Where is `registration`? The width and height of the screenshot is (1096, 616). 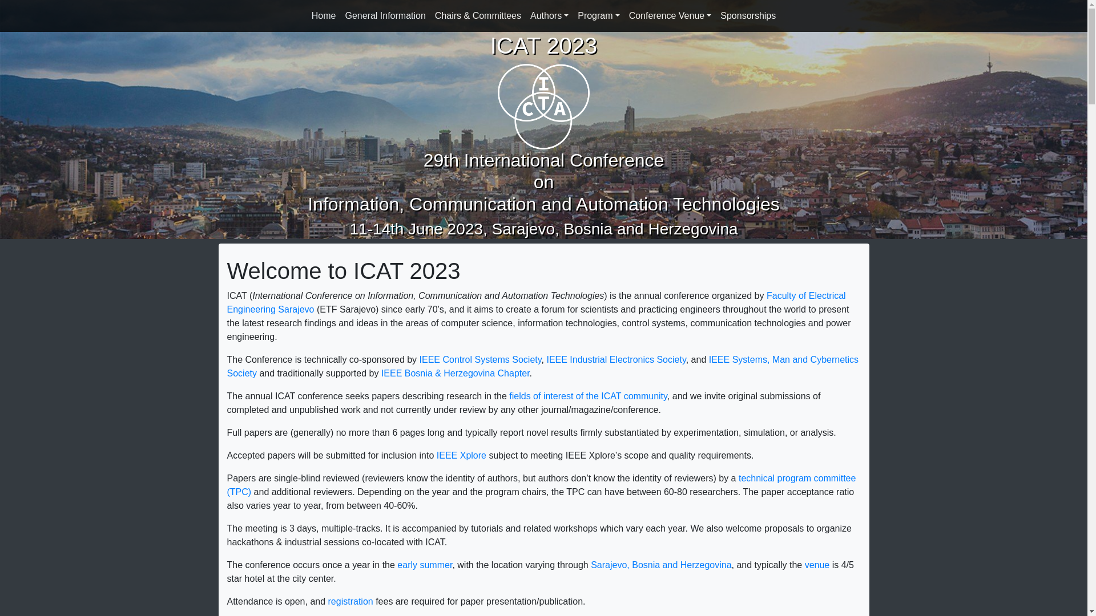
registration is located at coordinates (350, 601).